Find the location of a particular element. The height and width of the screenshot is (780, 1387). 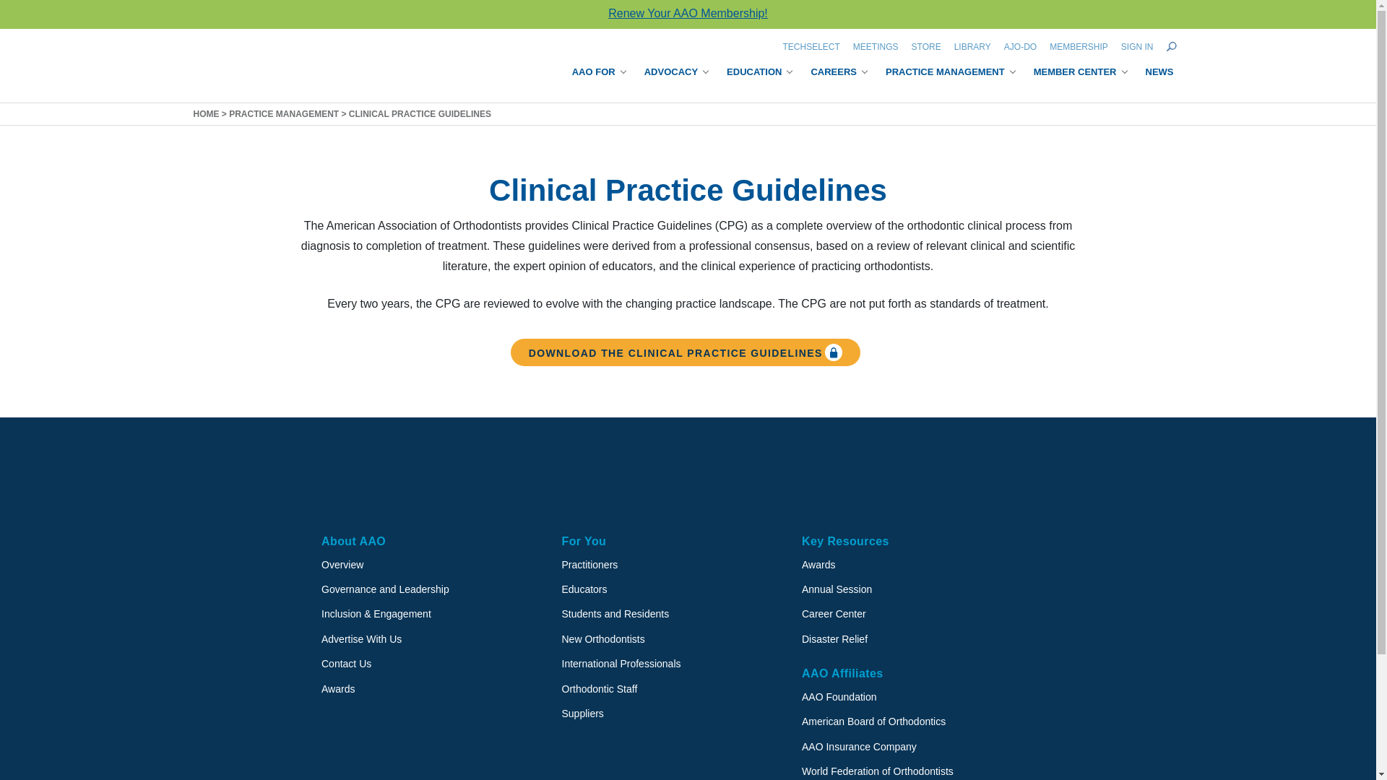

TECHSELECT is located at coordinates (811, 47).